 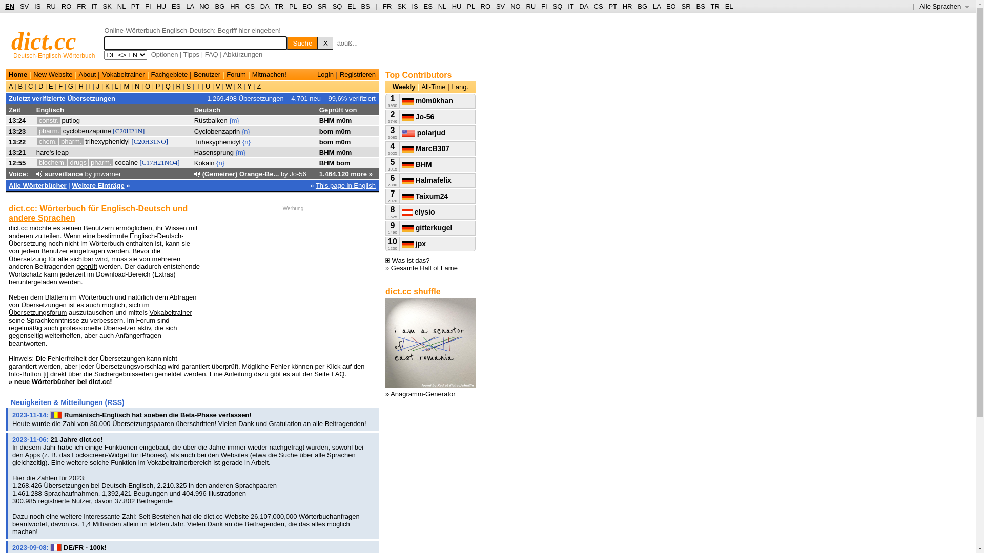 What do you see at coordinates (428, 6) in the screenshot?
I see `ES` at bounding box center [428, 6].